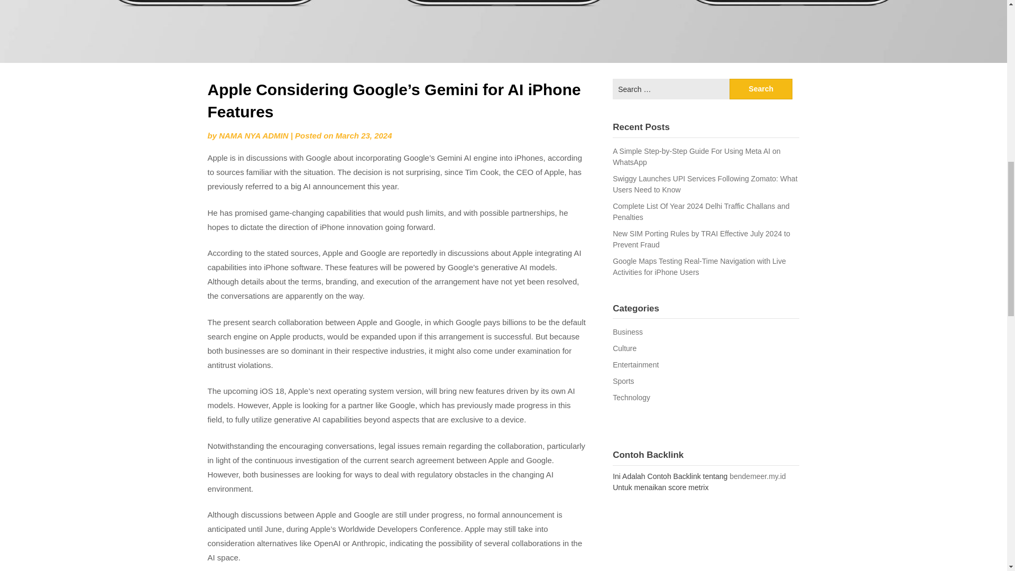 Image resolution: width=1015 pixels, height=571 pixels. I want to click on Search, so click(761, 89).